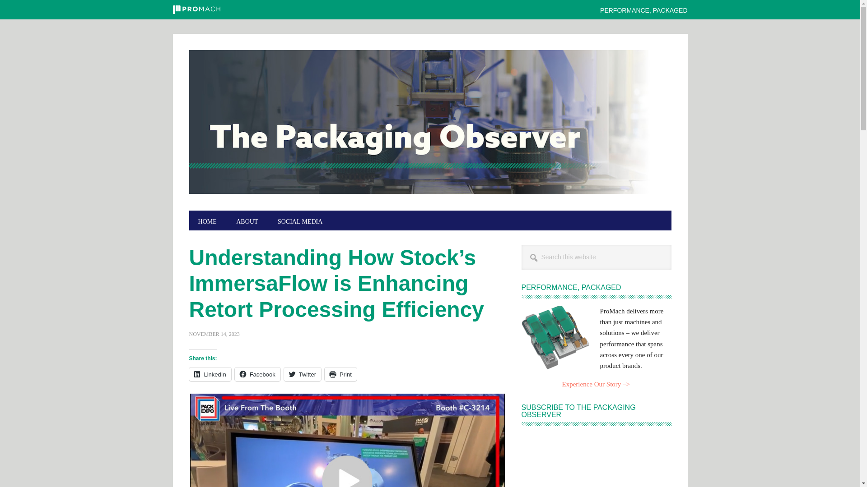  Describe the element at coordinates (340, 374) in the screenshot. I see `Print` at that location.